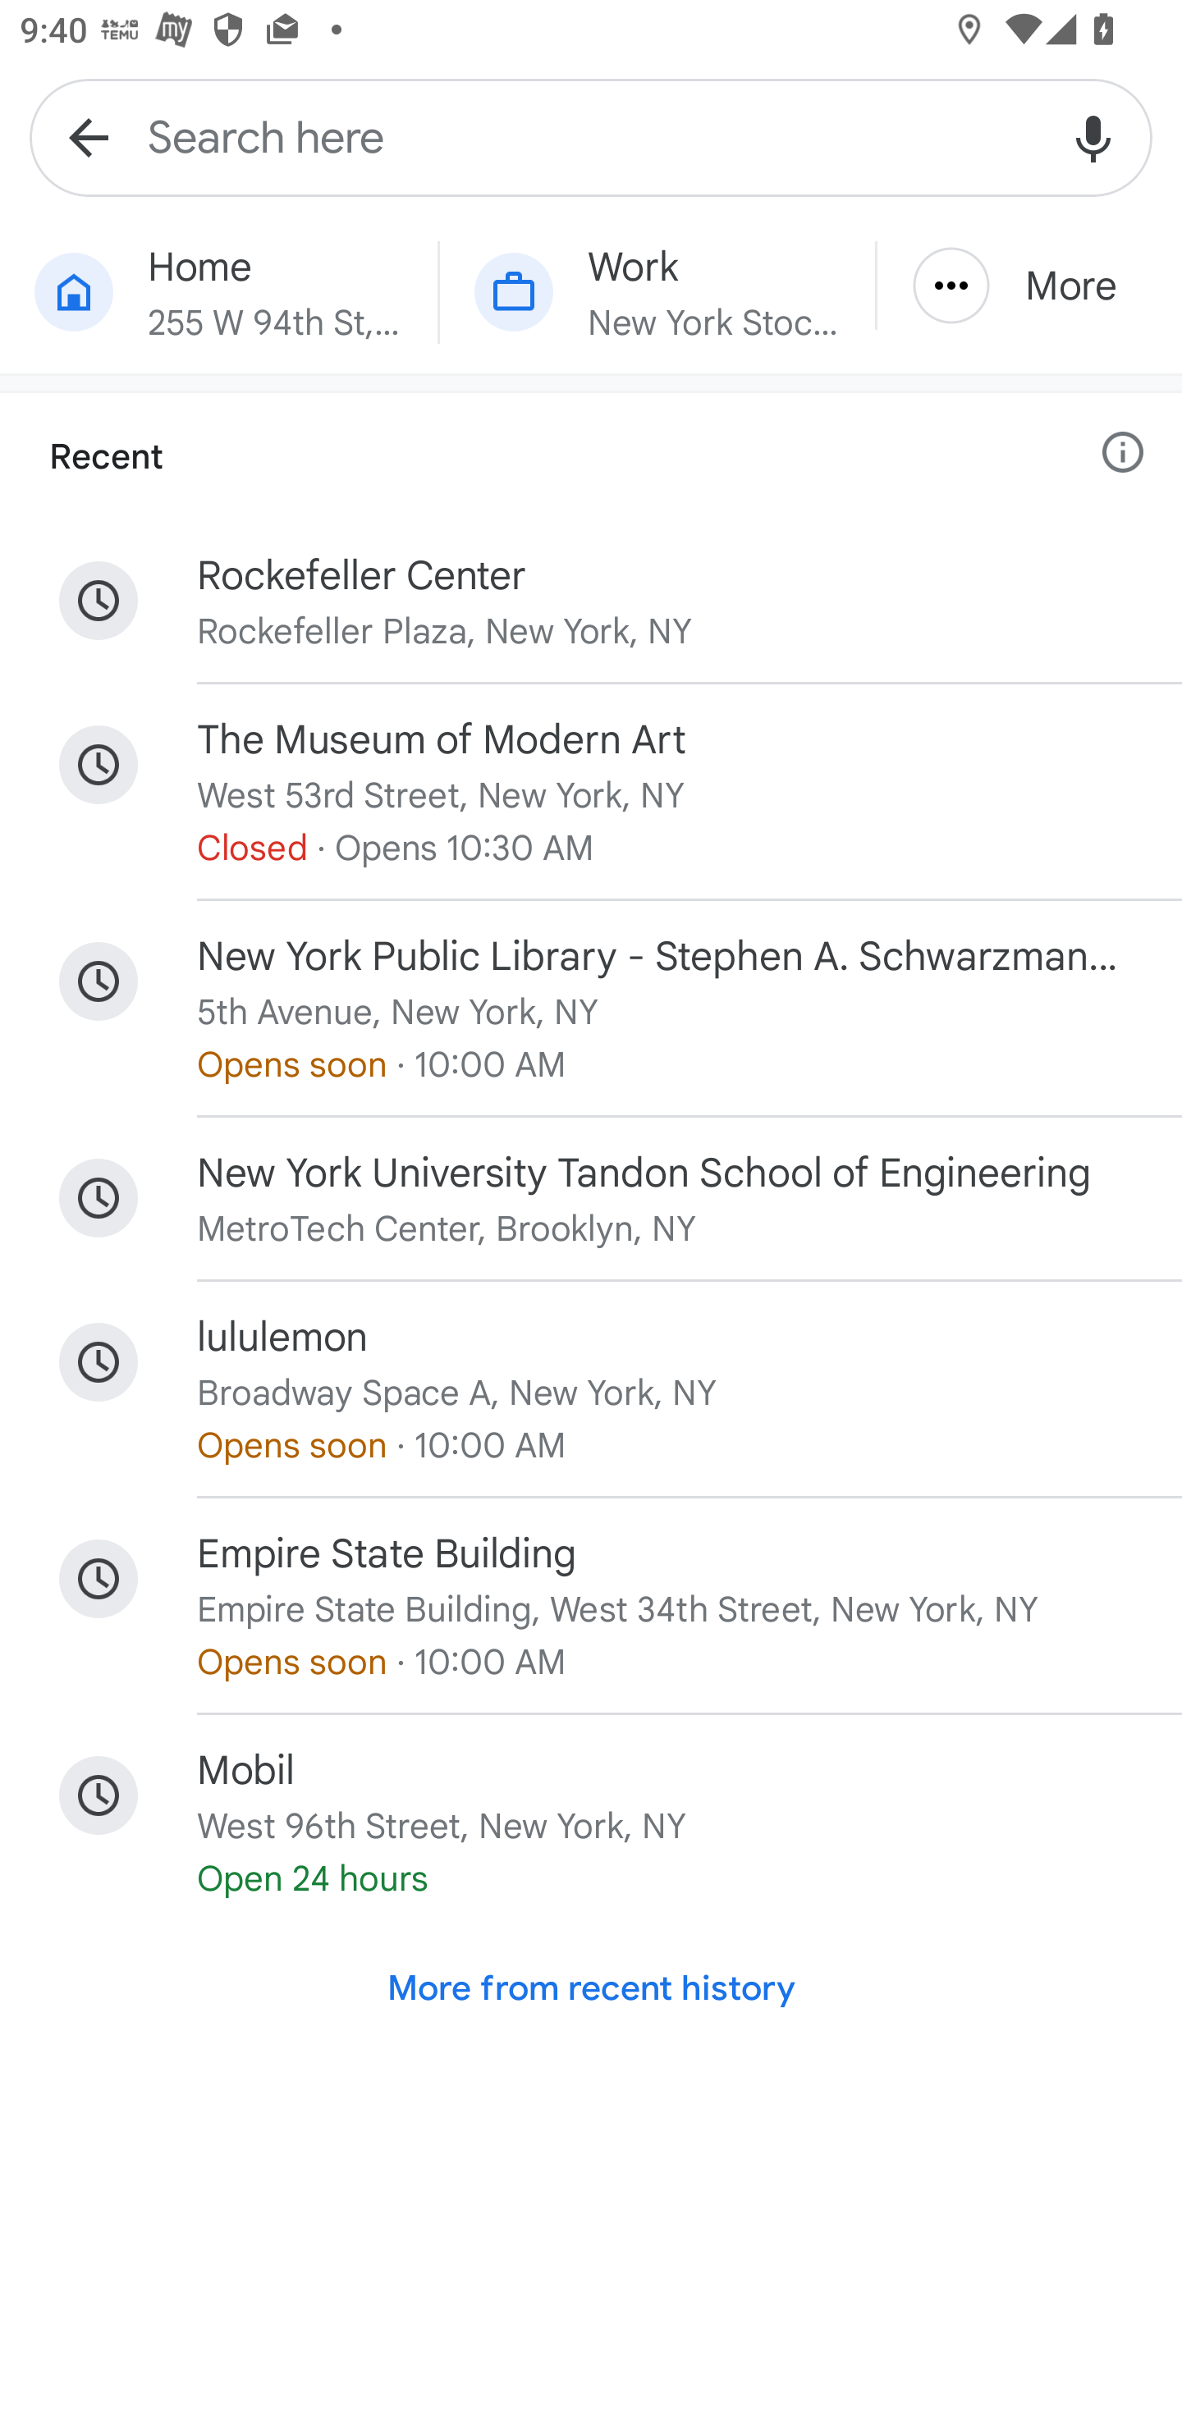 This screenshot has width=1182, height=2429. What do you see at coordinates (1029, 286) in the screenshot?
I see `More` at bounding box center [1029, 286].